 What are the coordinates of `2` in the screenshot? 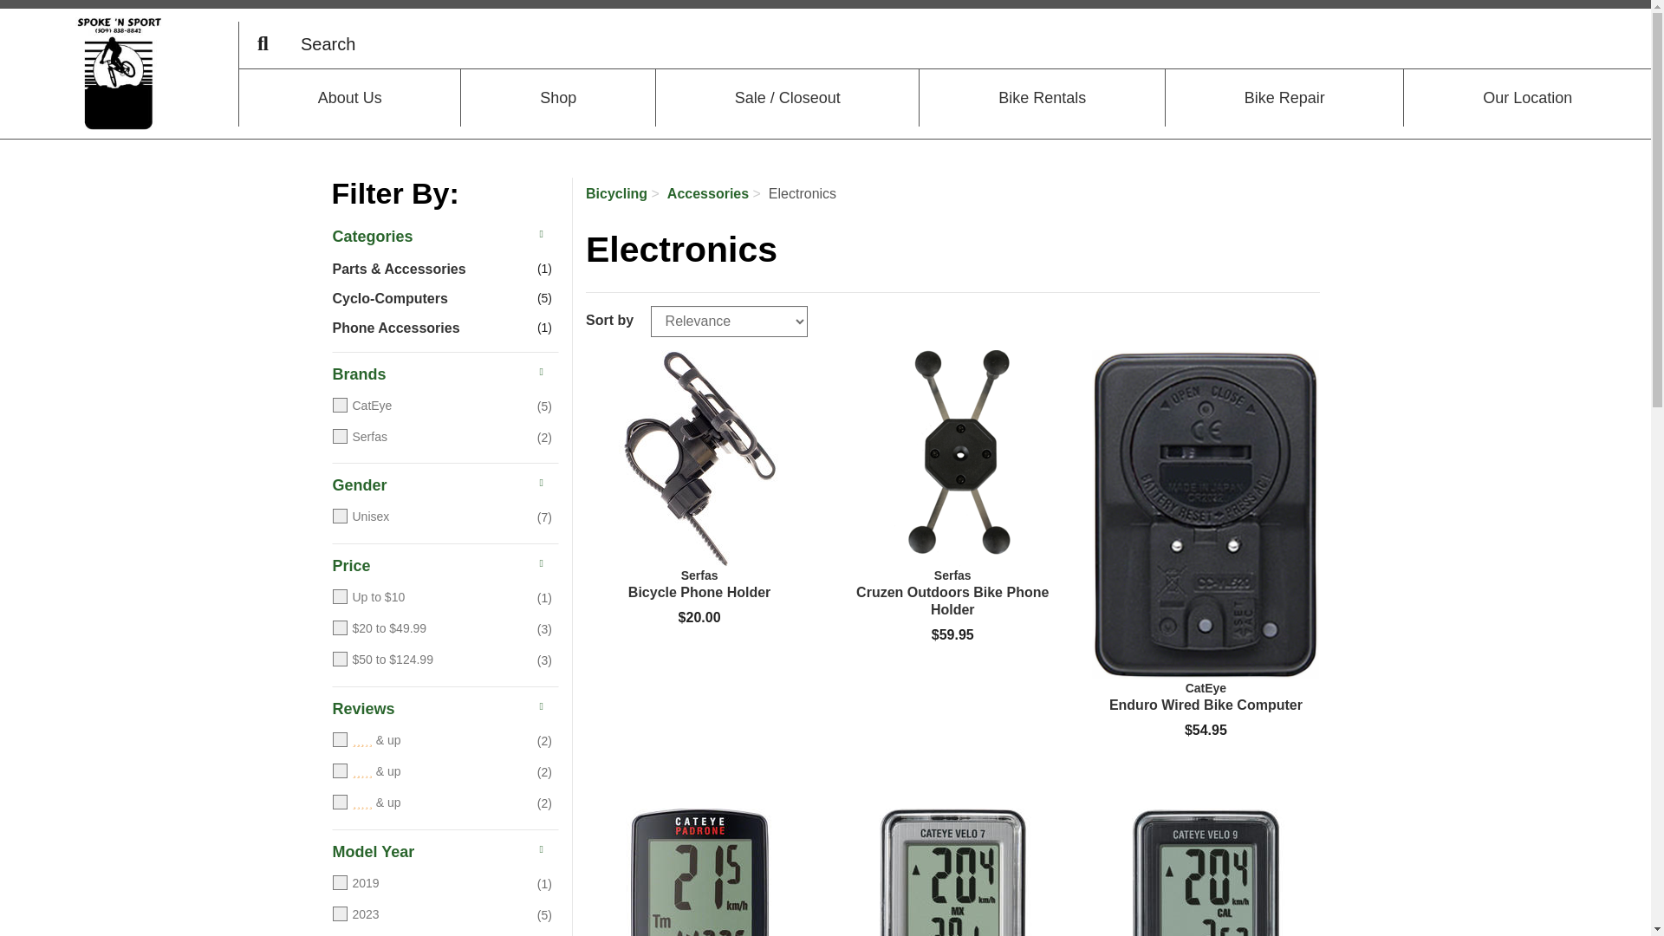 It's located at (428, 771).